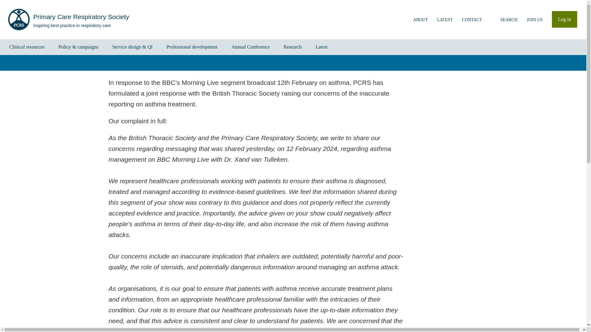 The image size is (591, 332). Describe the element at coordinates (472, 19) in the screenshot. I see `CONTACT` at that location.